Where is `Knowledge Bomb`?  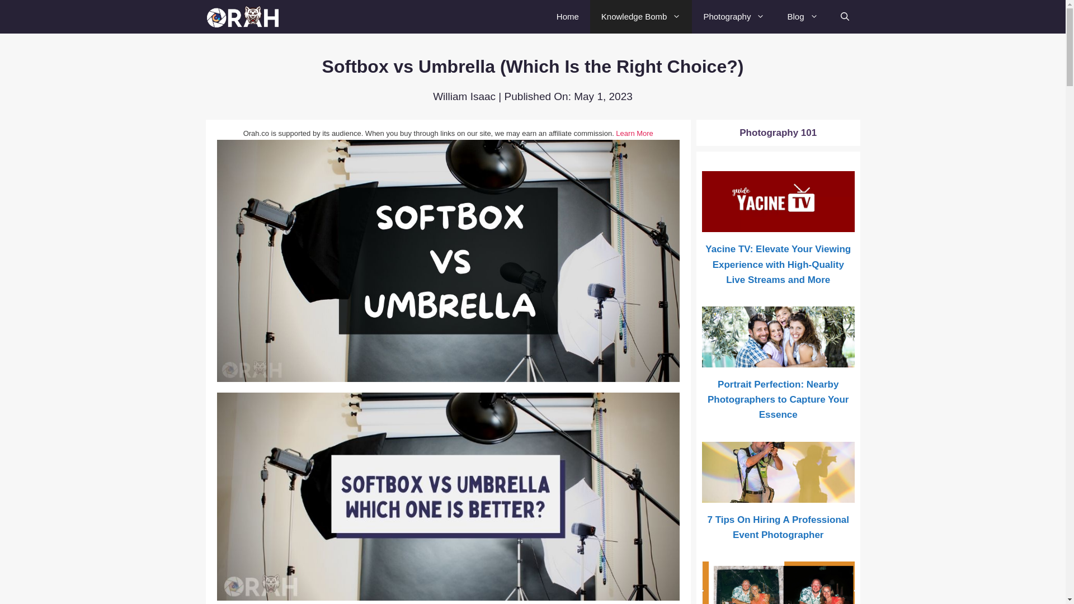
Knowledge Bomb is located at coordinates (641, 17).